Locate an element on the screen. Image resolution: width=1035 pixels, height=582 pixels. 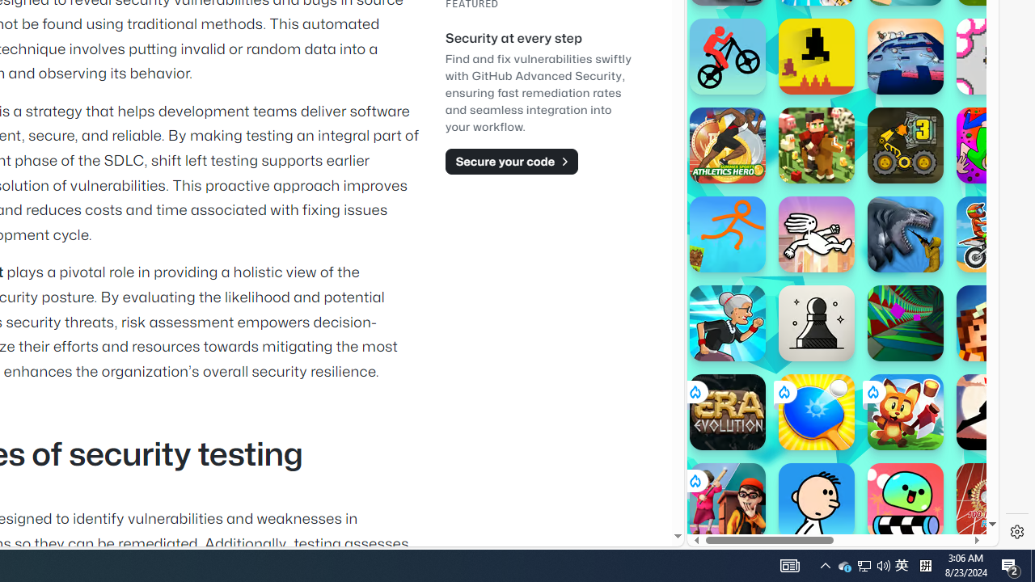
Sharkosaurus Rampage Sharkosaurus Rampage is located at coordinates (906, 234).